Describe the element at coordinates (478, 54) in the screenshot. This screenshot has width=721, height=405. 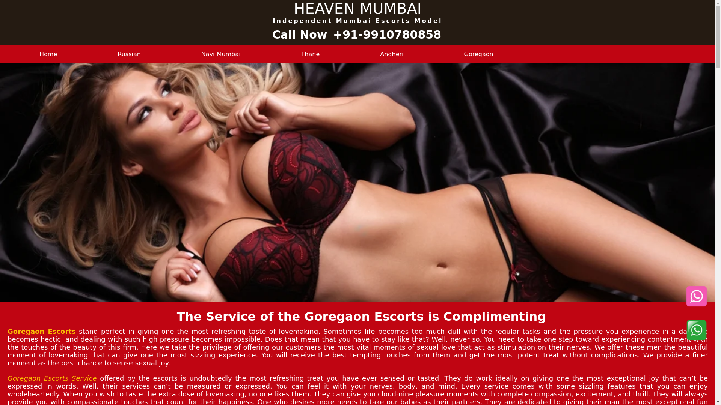
I see `Goregaon` at that location.